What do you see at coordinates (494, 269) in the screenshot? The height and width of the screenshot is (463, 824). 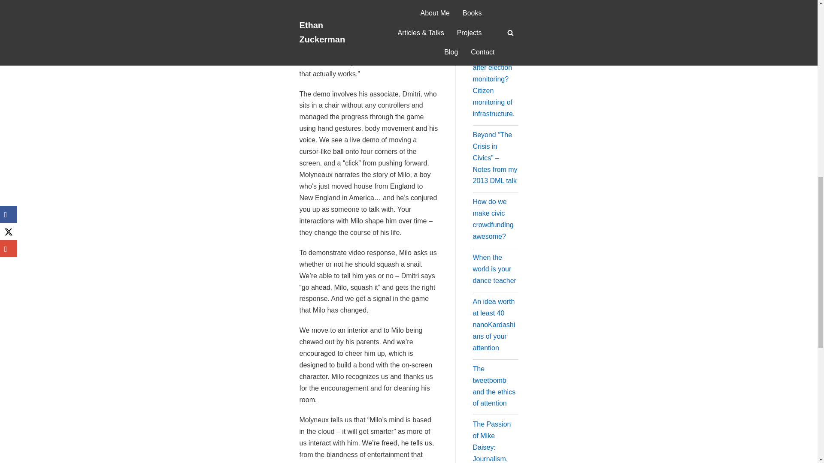 I see `When the world is your dance teacher` at bounding box center [494, 269].